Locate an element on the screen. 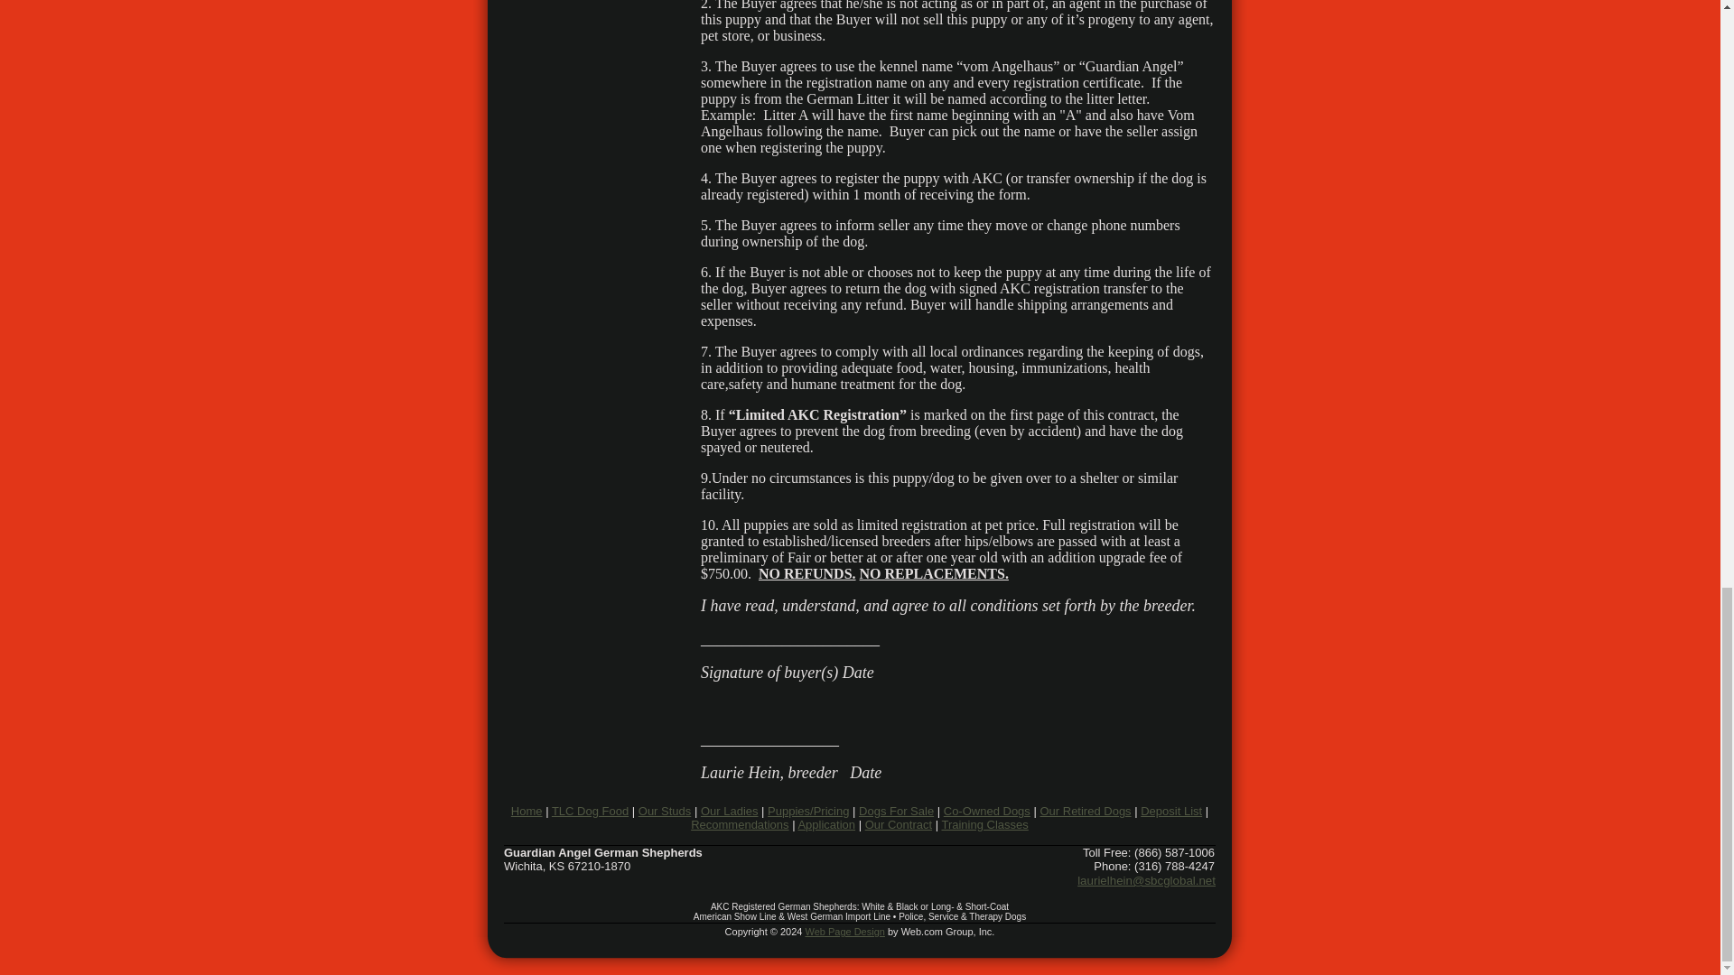 The image size is (1734, 975). Dogs For Sale is located at coordinates (896, 811).